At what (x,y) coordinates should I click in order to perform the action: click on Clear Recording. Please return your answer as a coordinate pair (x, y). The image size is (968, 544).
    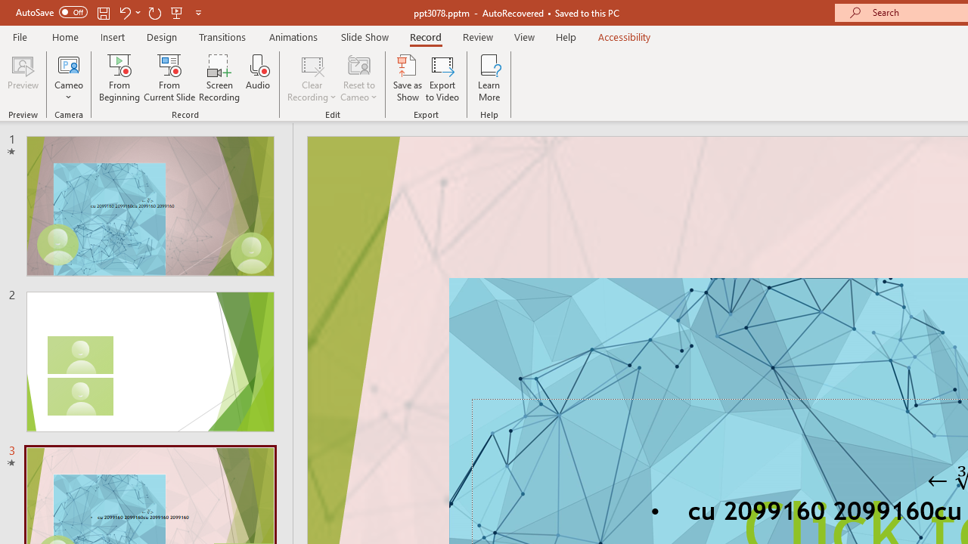
    Looking at the image, I should click on (312, 77).